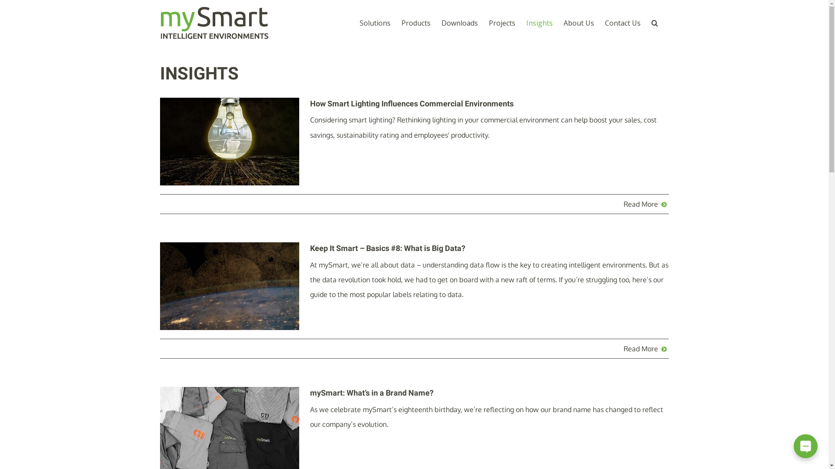 The height and width of the screenshot is (469, 835). Describe the element at coordinates (502, 23) in the screenshot. I see `Projects` at that location.